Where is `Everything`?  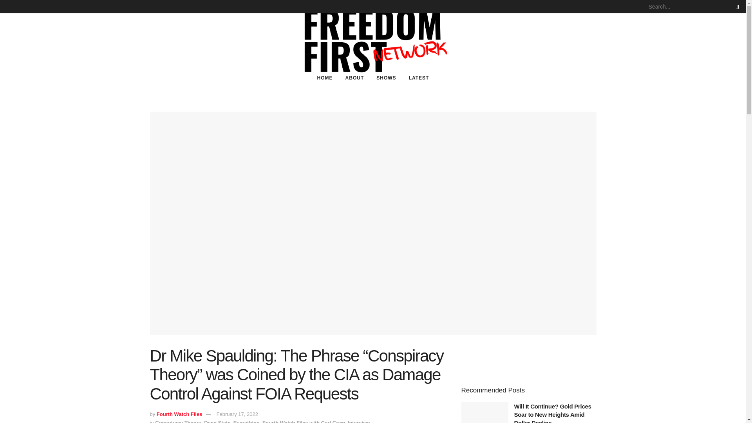
Everything is located at coordinates (246, 421).